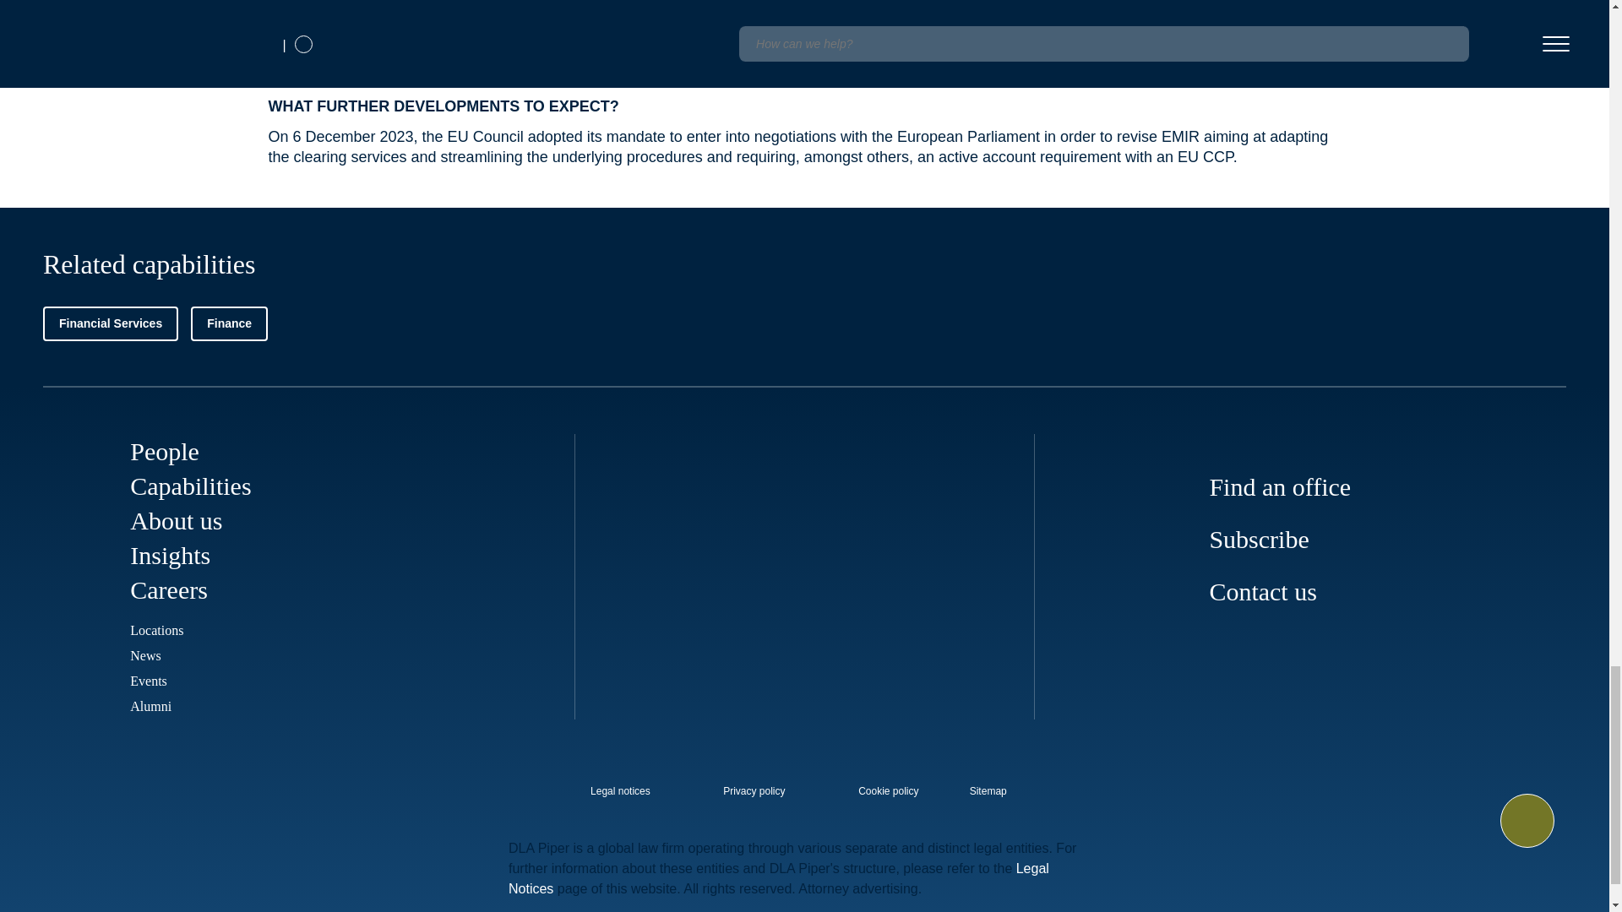 This screenshot has height=912, width=1622. Describe the element at coordinates (620, 791) in the screenshot. I see `internal` at that location.